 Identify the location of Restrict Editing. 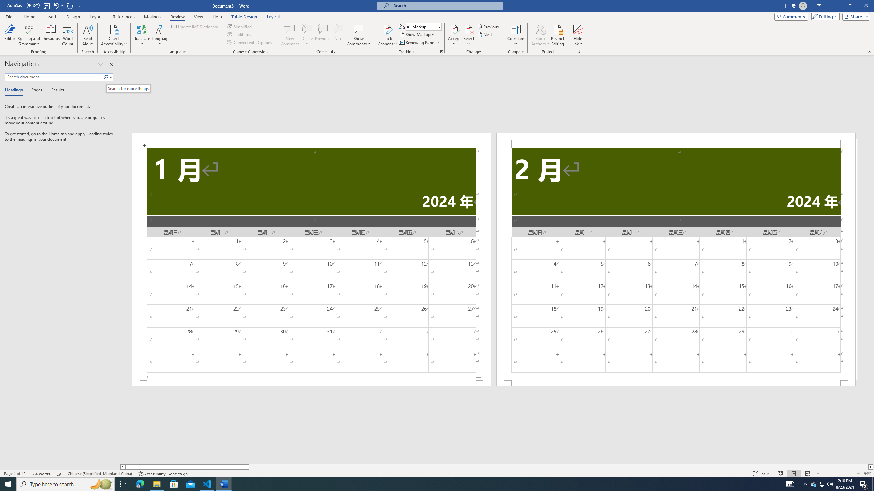
(558, 35).